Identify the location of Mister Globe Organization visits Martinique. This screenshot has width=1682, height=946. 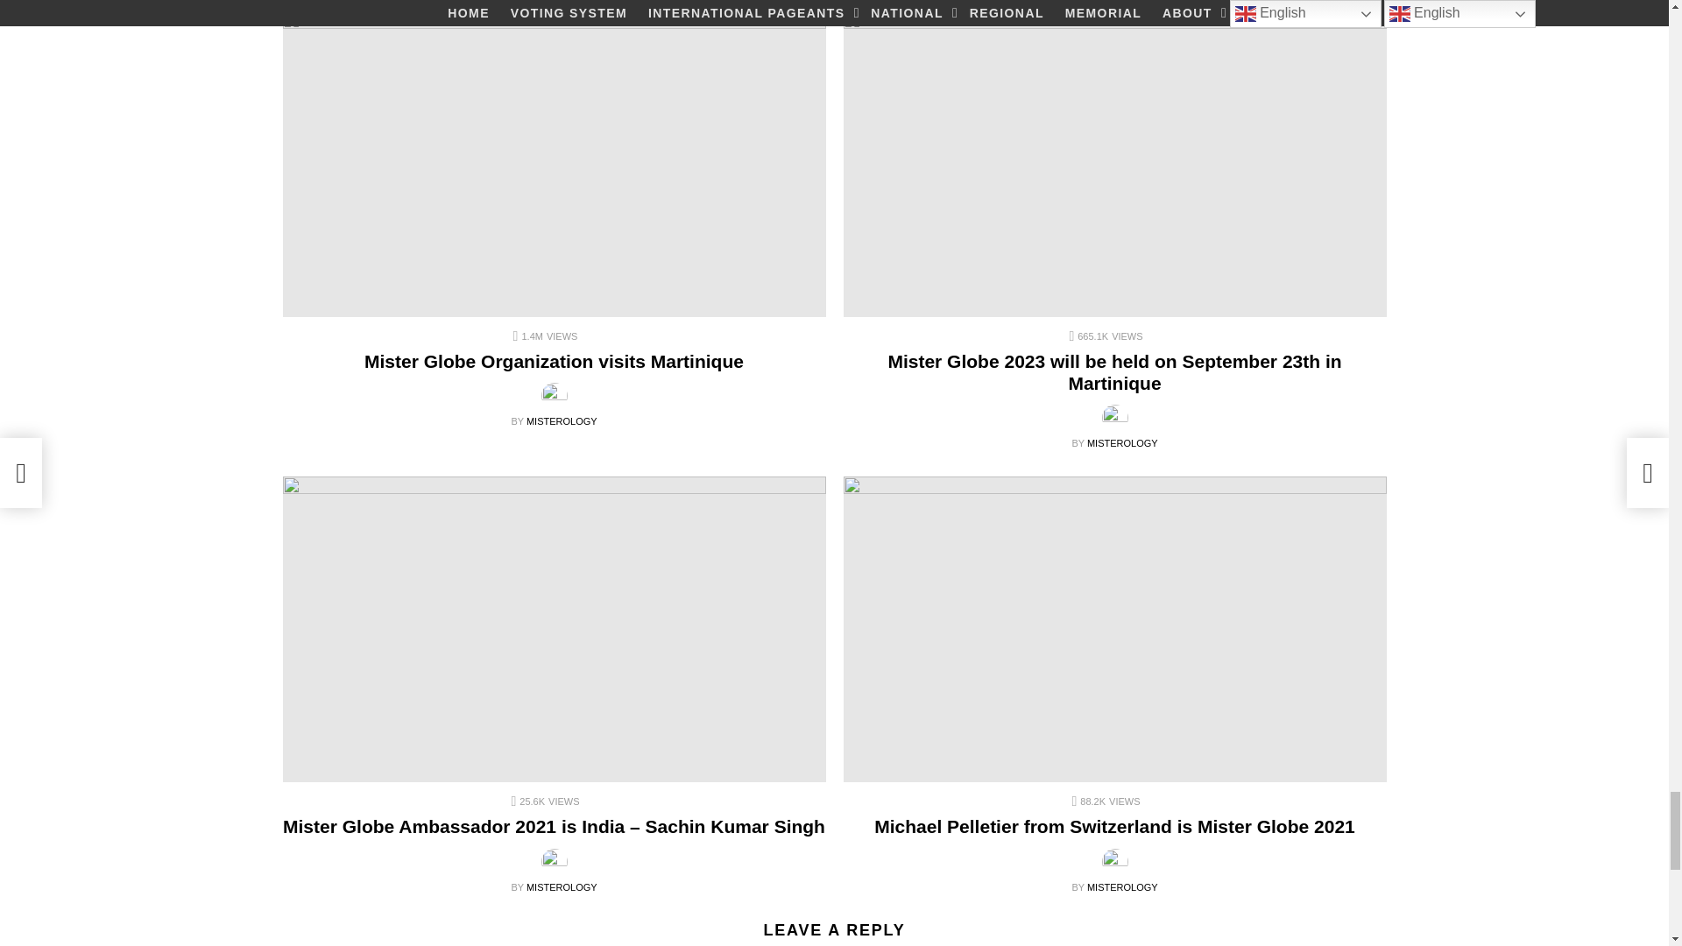
(554, 163).